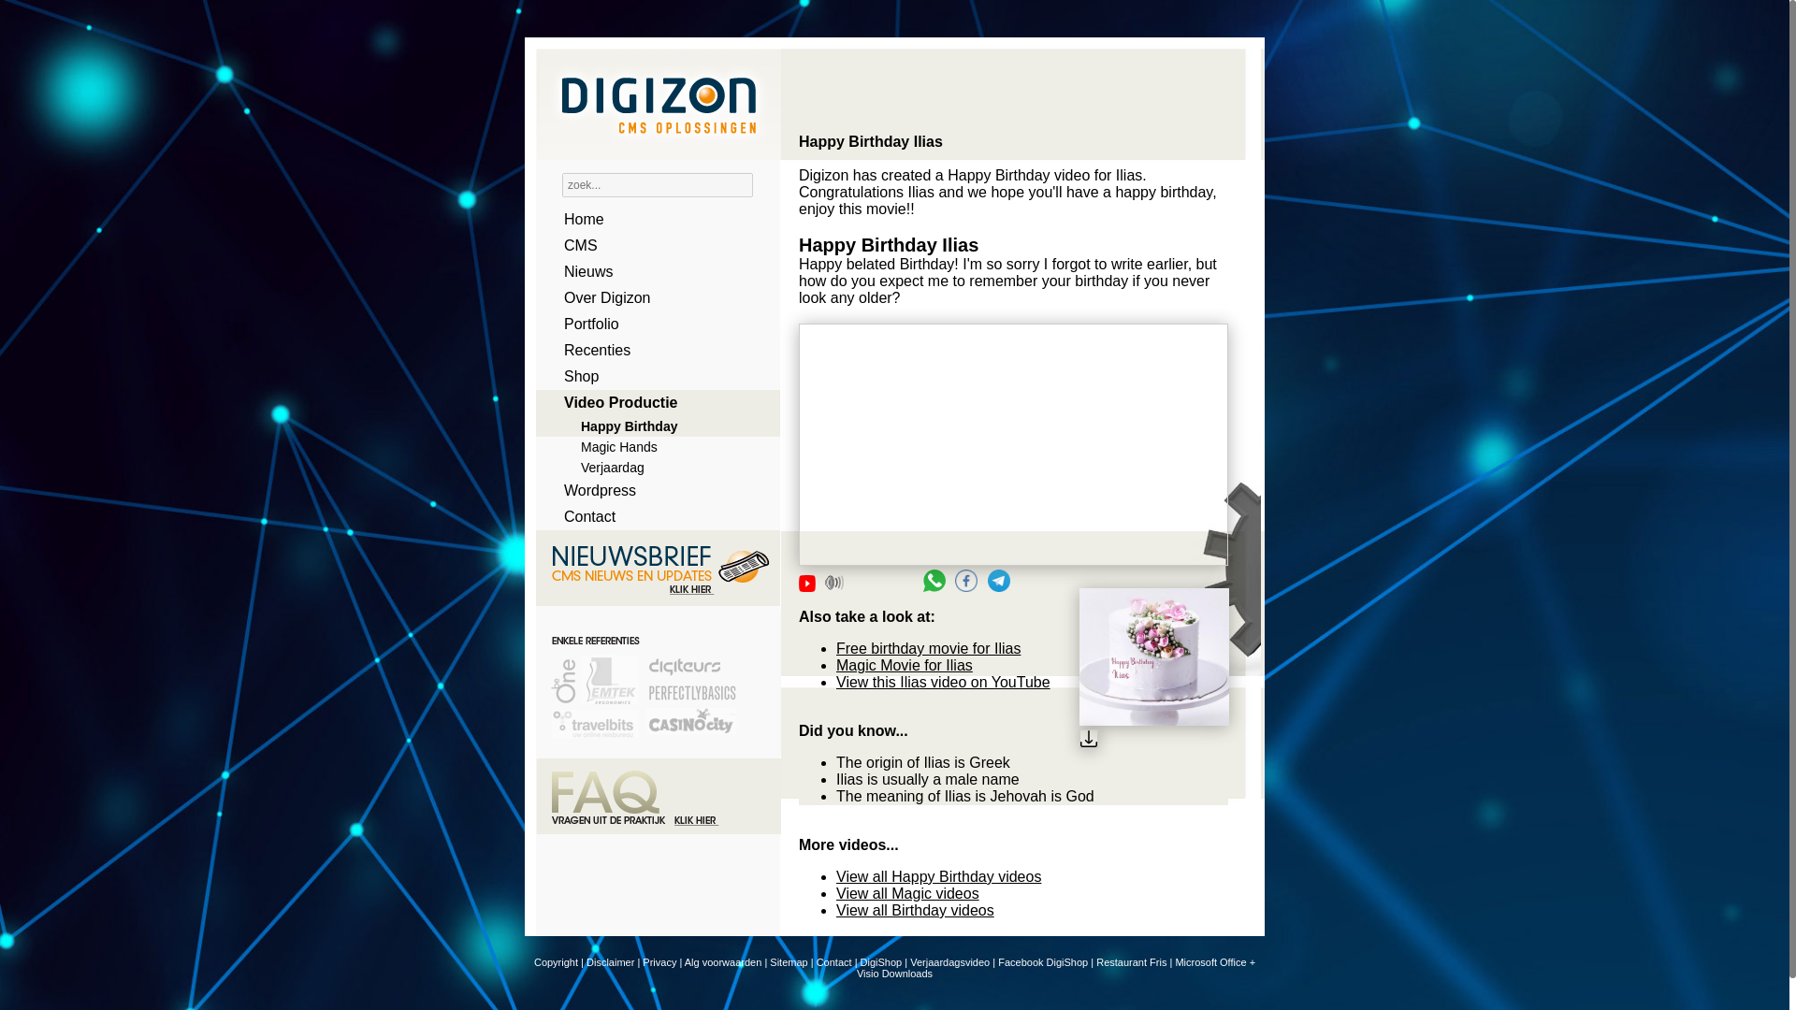 The height and width of the screenshot is (1010, 1796). I want to click on View all Happy Birthday videos, so click(939, 876).